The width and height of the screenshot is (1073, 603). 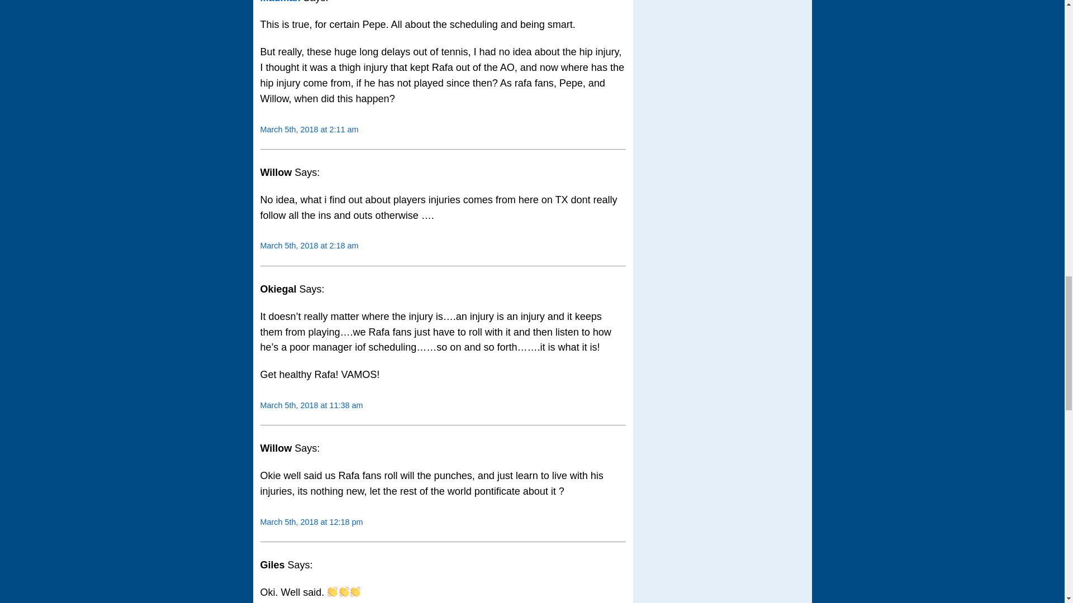 What do you see at coordinates (281, 2) in the screenshot?
I see `Madmax` at bounding box center [281, 2].